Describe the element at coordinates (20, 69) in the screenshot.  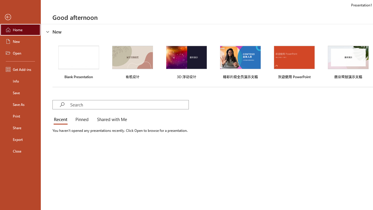
I see `Get Add-ins` at that location.